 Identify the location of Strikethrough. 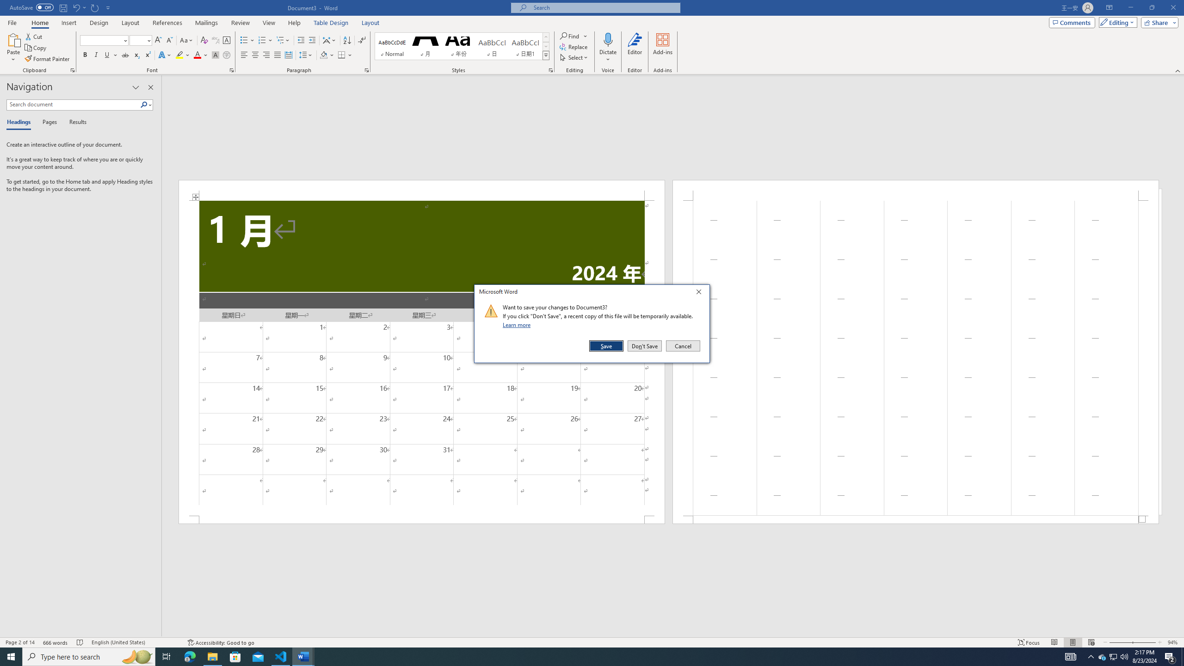
(125, 55).